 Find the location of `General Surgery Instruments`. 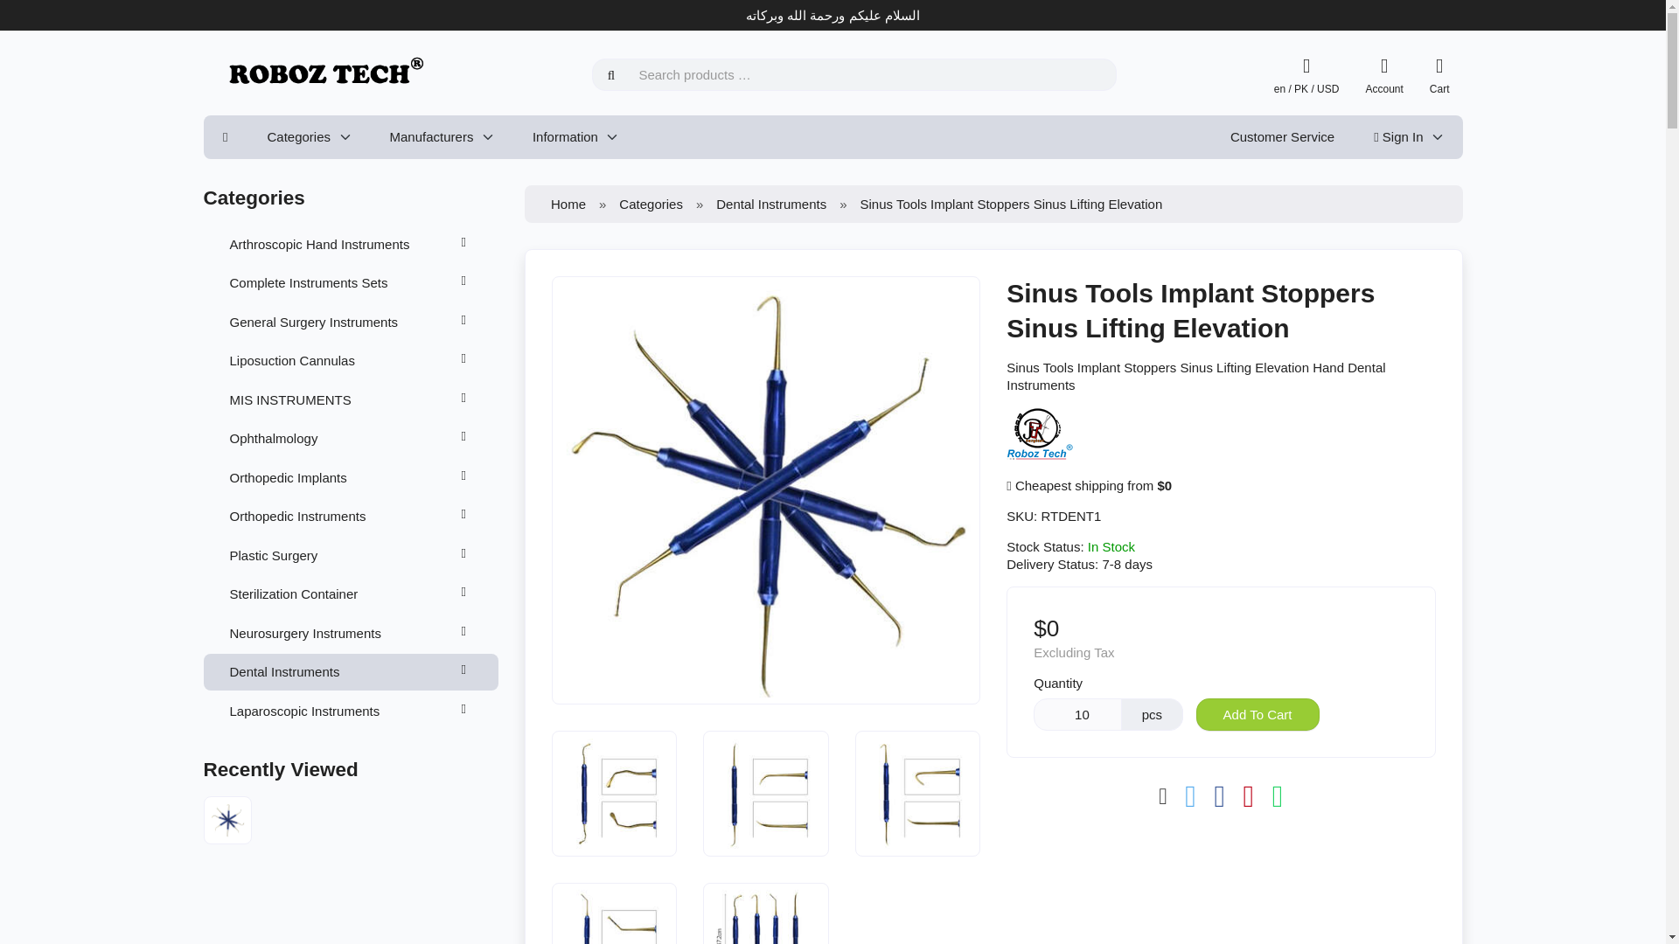

General Surgery Instruments is located at coordinates (351, 321).